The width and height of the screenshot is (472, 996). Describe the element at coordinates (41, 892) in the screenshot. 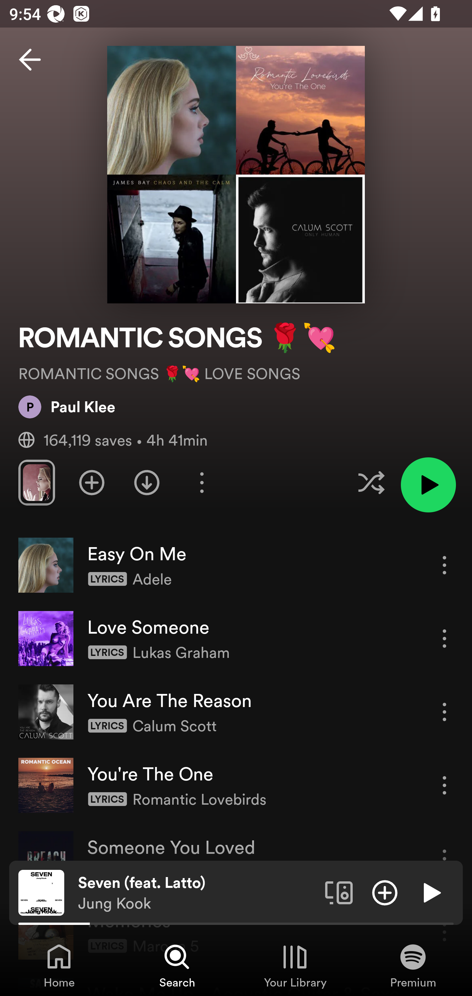

I see `The cover art of the currently playing track` at that location.